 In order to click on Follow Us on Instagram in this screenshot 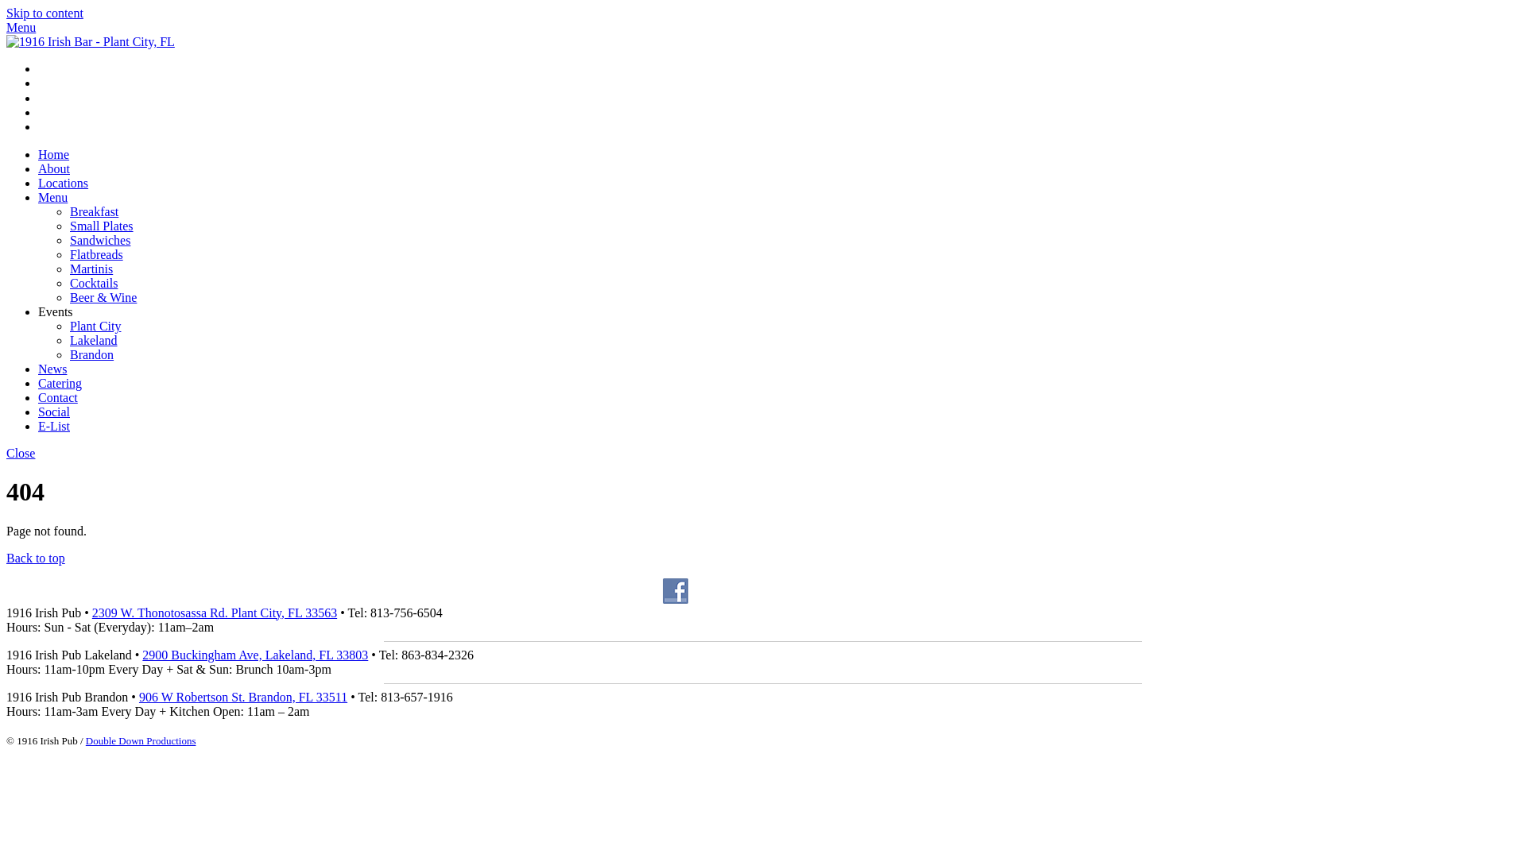, I will do `click(742, 591)`.